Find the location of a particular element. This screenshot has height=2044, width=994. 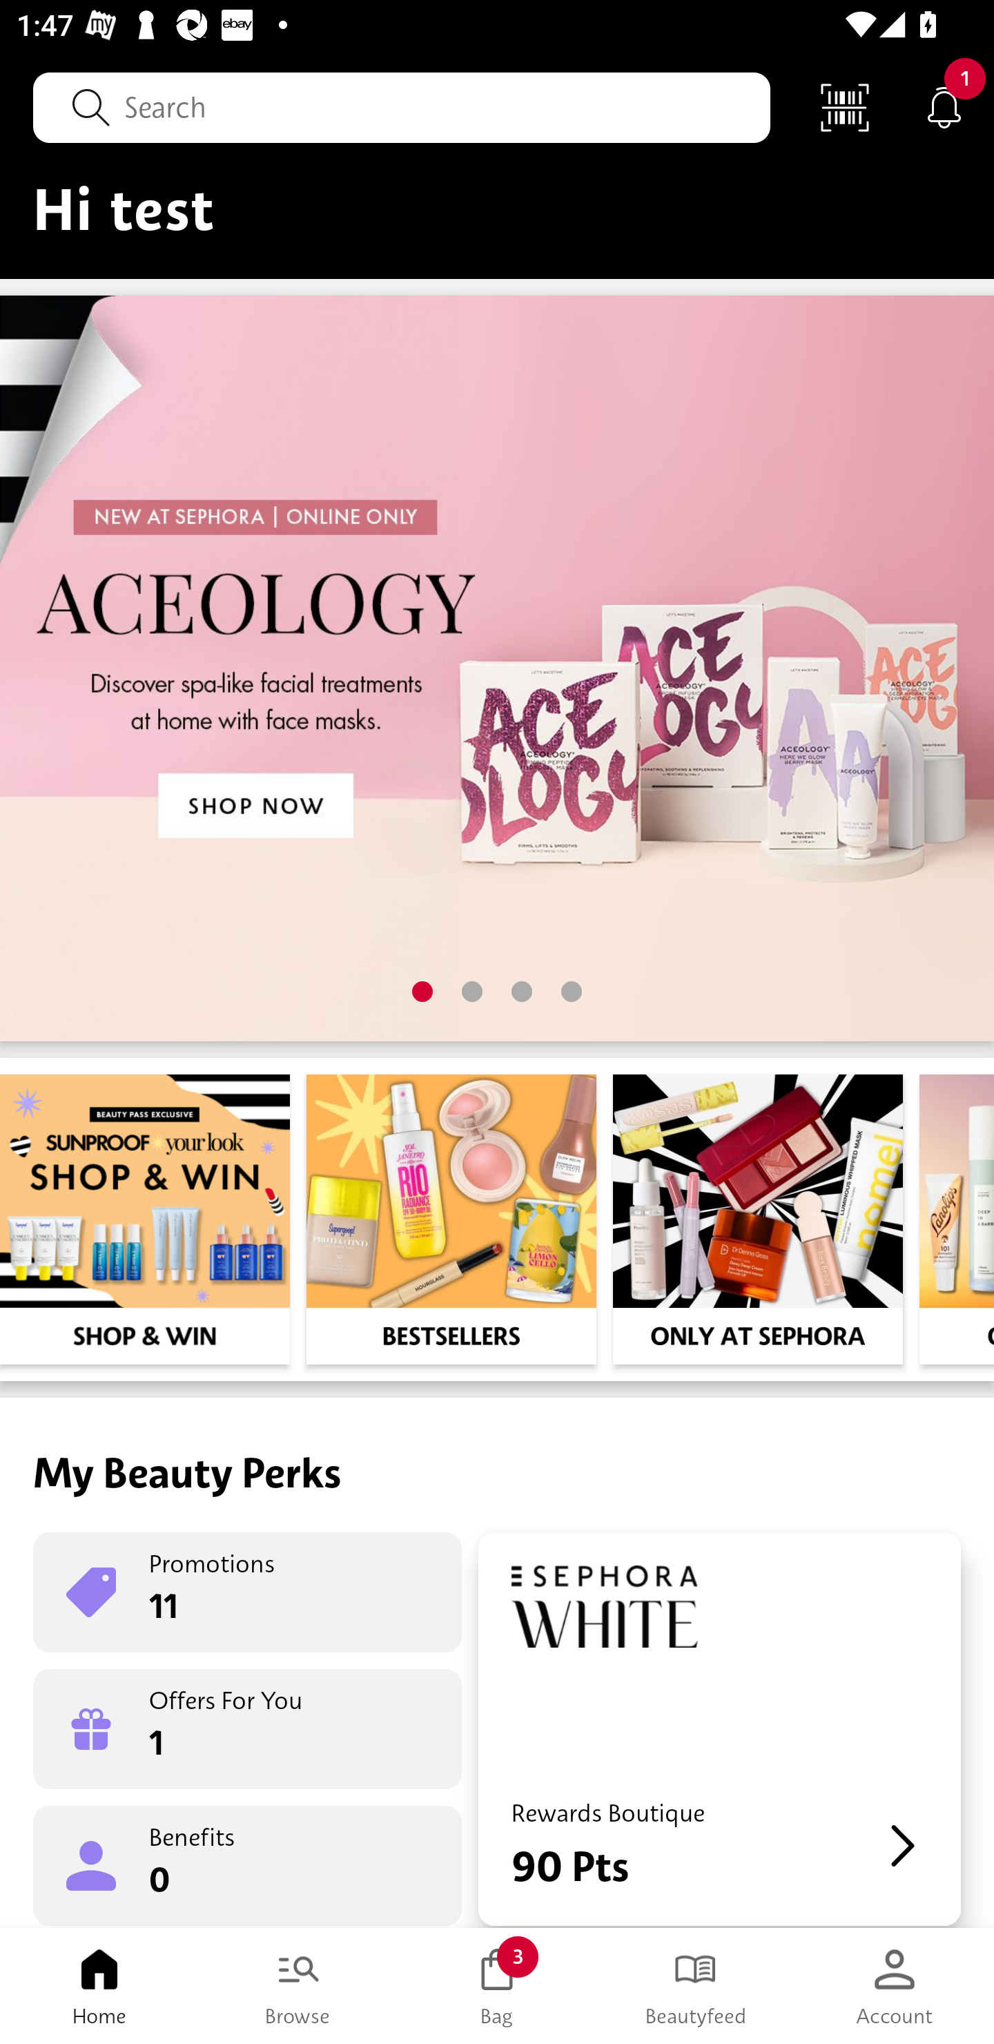

Beautyfeed is located at coordinates (696, 1986).